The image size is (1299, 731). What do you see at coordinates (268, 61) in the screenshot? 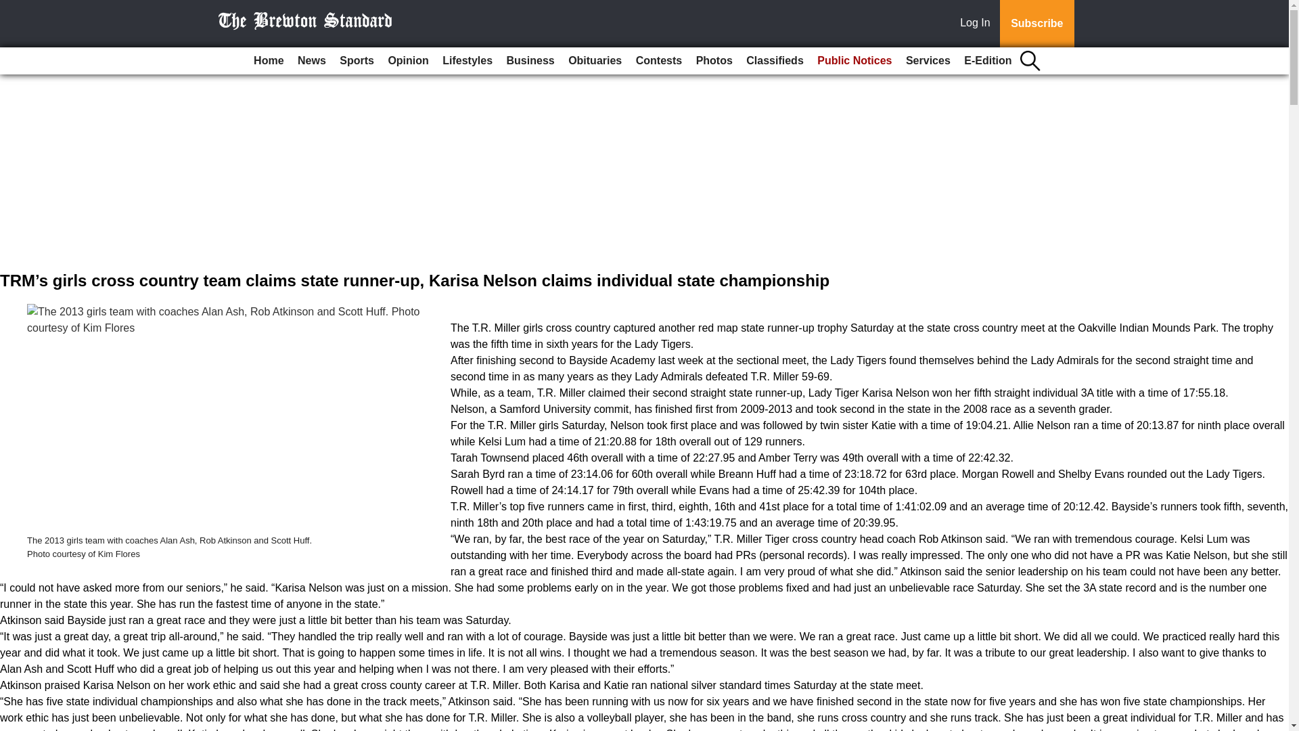
I see `Home` at bounding box center [268, 61].